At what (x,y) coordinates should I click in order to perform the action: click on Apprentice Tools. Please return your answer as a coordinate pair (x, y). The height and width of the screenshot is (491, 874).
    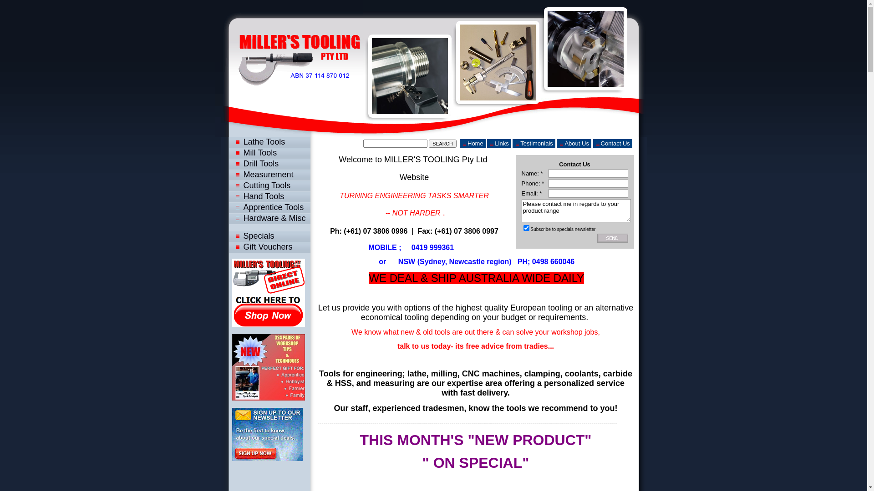
    Looking at the image, I should click on (268, 207).